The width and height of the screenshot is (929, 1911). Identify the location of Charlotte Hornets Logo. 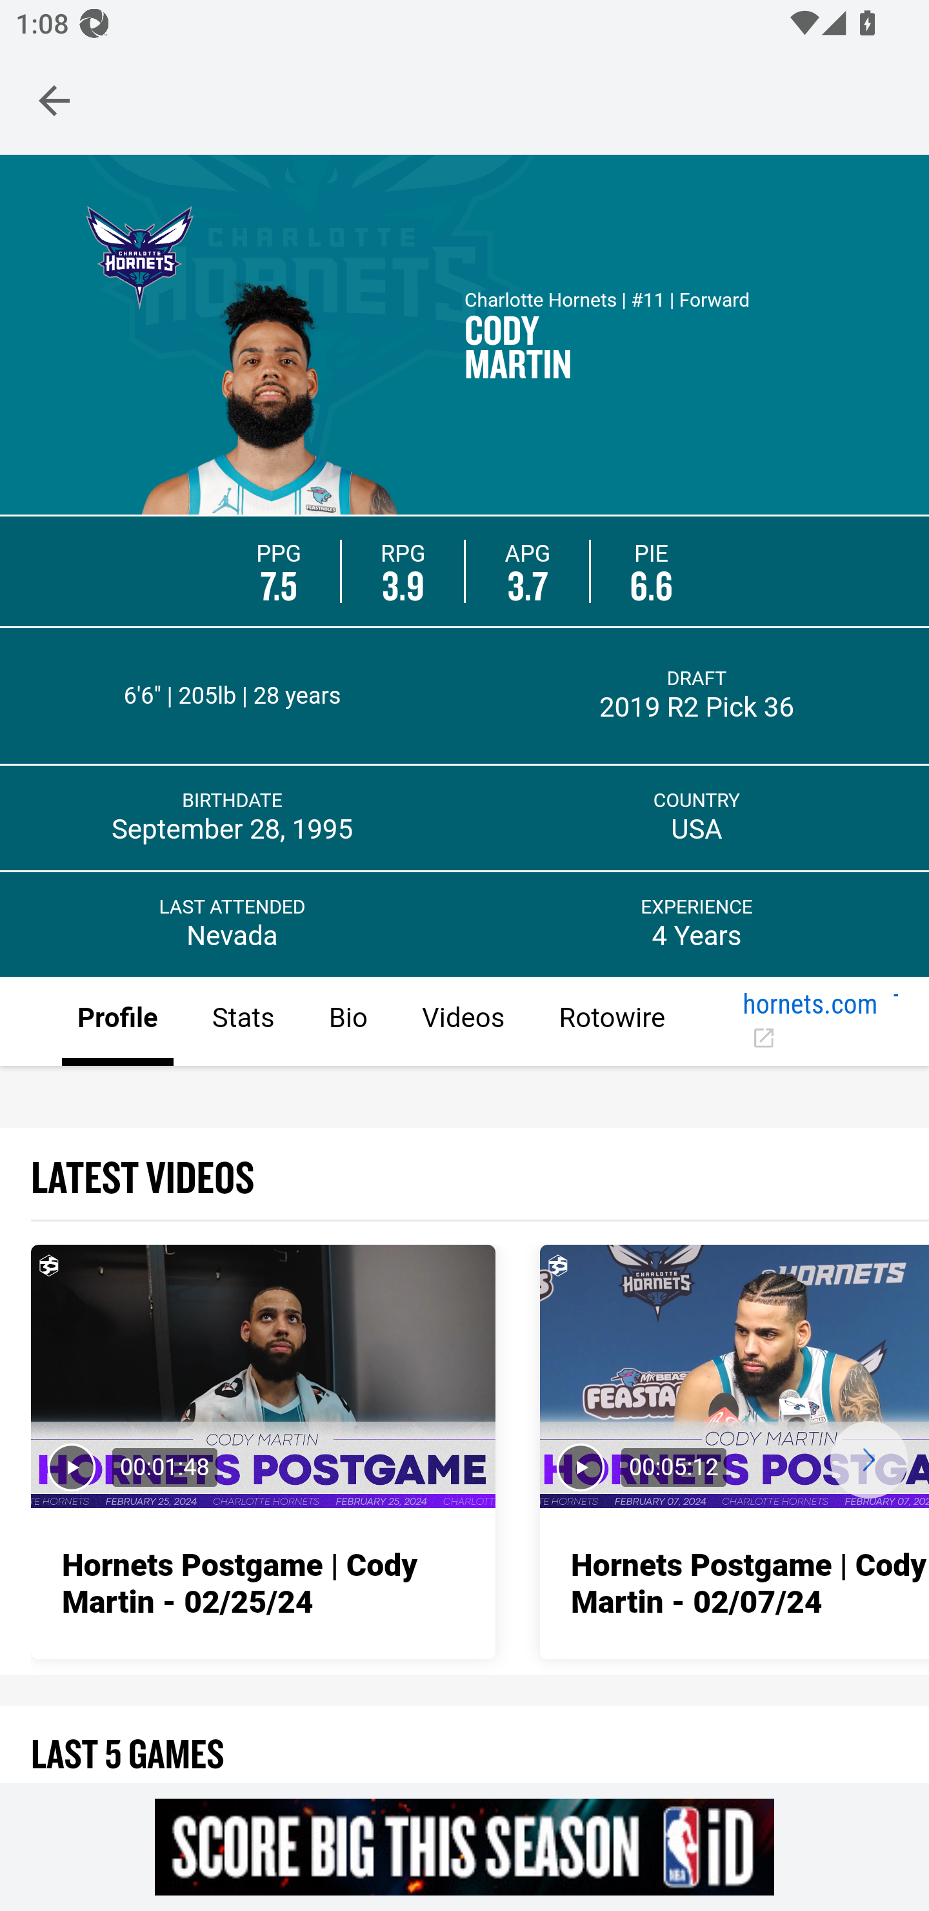
(139, 254).